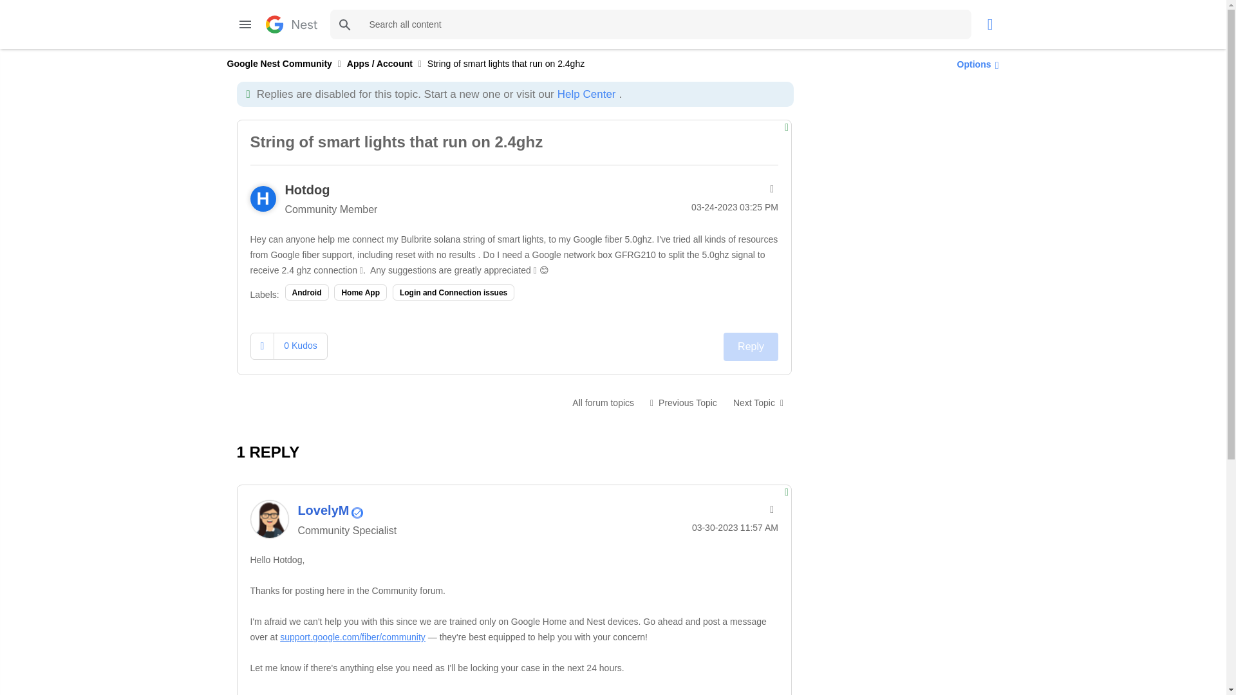 The height and width of the screenshot is (695, 1236). Describe the element at coordinates (344, 24) in the screenshot. I see `Search` at that location.